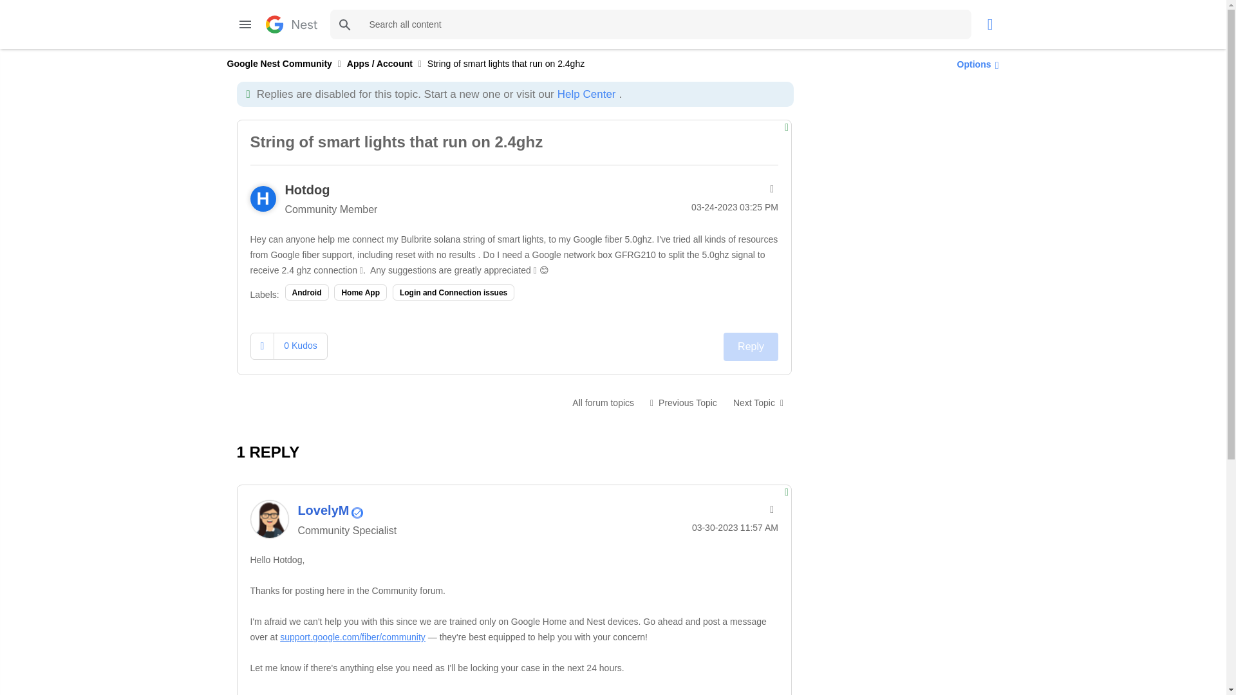 The height and width of the screenshot is (695, 1236). Describe the element at coordinates (344, 24) in the screenshot. I see `Search` at that location.